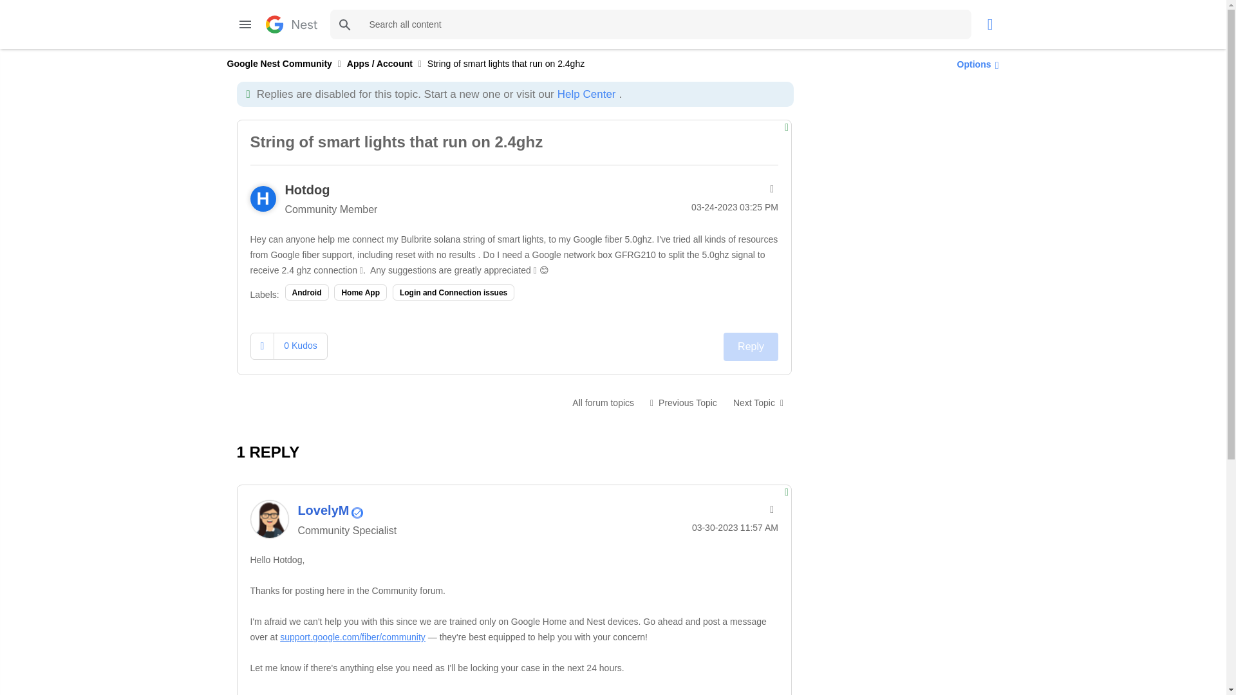 The height and width of the screenshot is (695, 1236). Describe the element at coordinates (344, 24) in the screenshot. I see `Search` at that location.